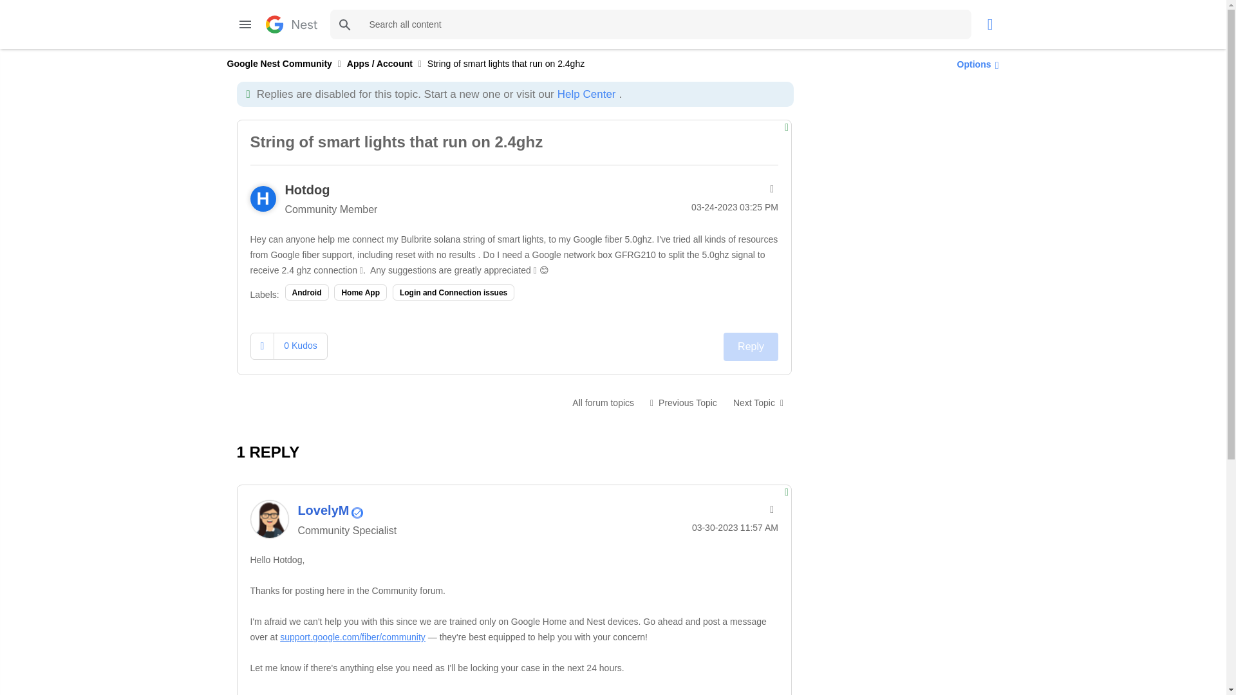 The height and width of the screenshot is (695, 1236). Describe the element at coordinates (344, 24) in the screenshot. I see `Search` at that location.